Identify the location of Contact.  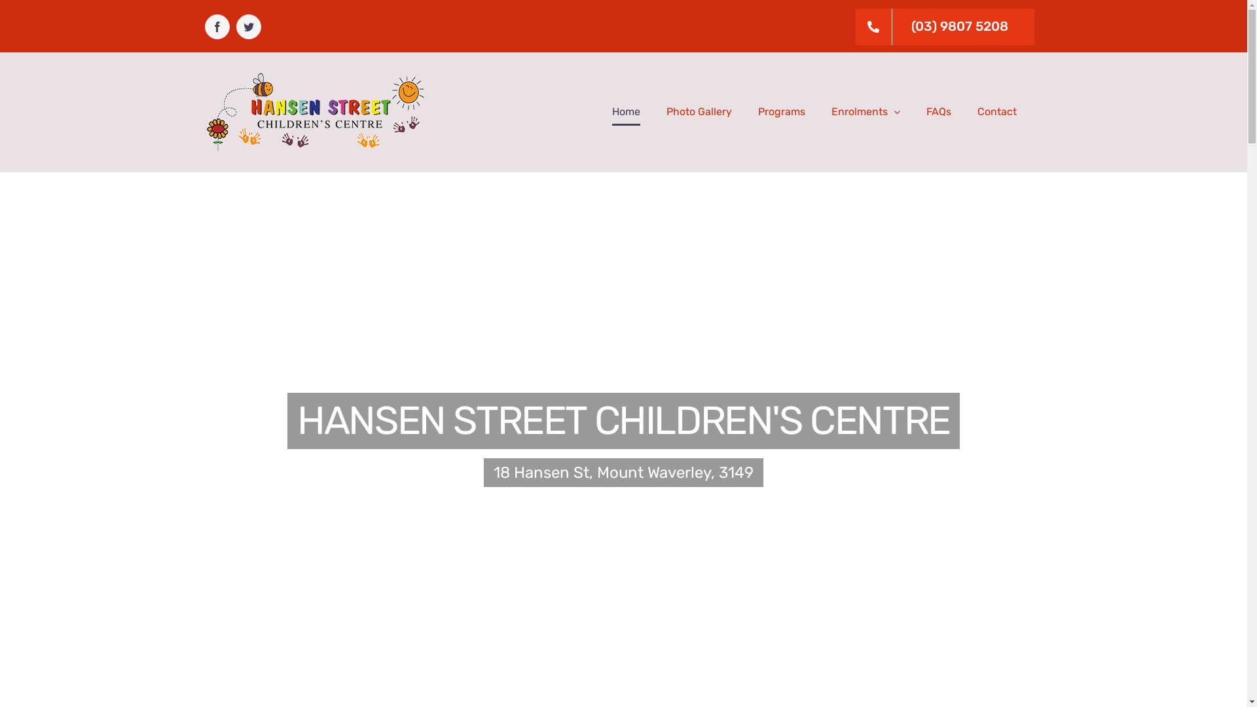
(996, 112).